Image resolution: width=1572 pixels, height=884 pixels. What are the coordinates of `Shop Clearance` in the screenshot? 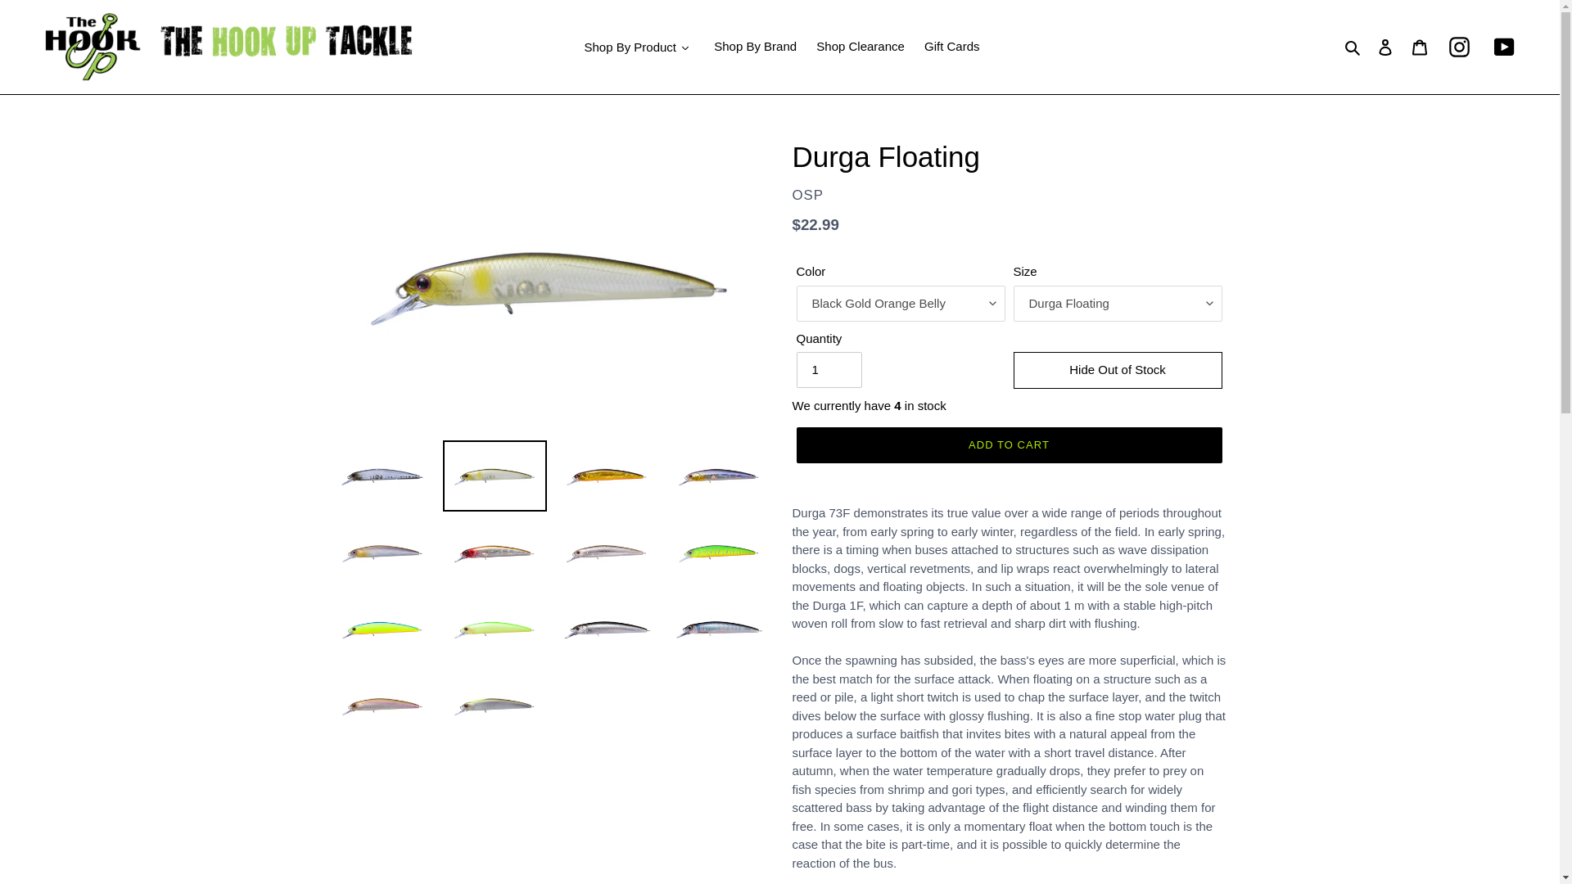 It's located at (860, 47).